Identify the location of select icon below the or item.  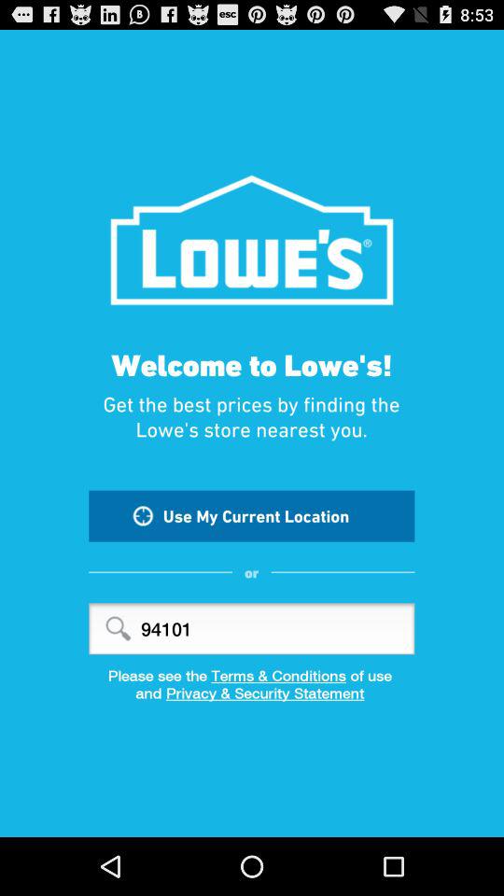
(252, 629).